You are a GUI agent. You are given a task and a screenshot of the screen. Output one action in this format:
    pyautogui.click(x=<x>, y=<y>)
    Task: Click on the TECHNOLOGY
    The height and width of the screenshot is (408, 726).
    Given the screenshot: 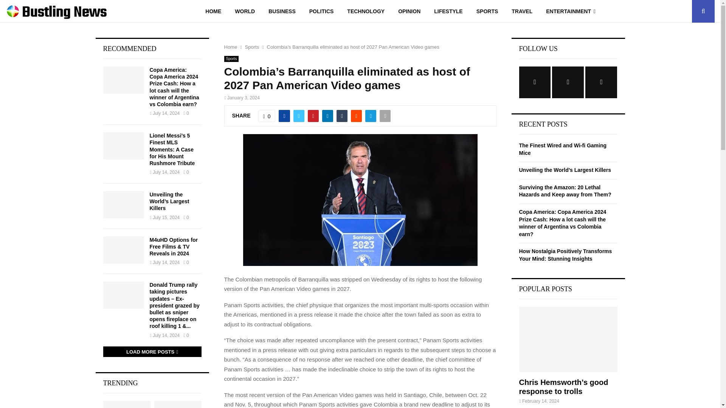 What is the action you would take?
    pyautogui.click(x=366, y=11)
    